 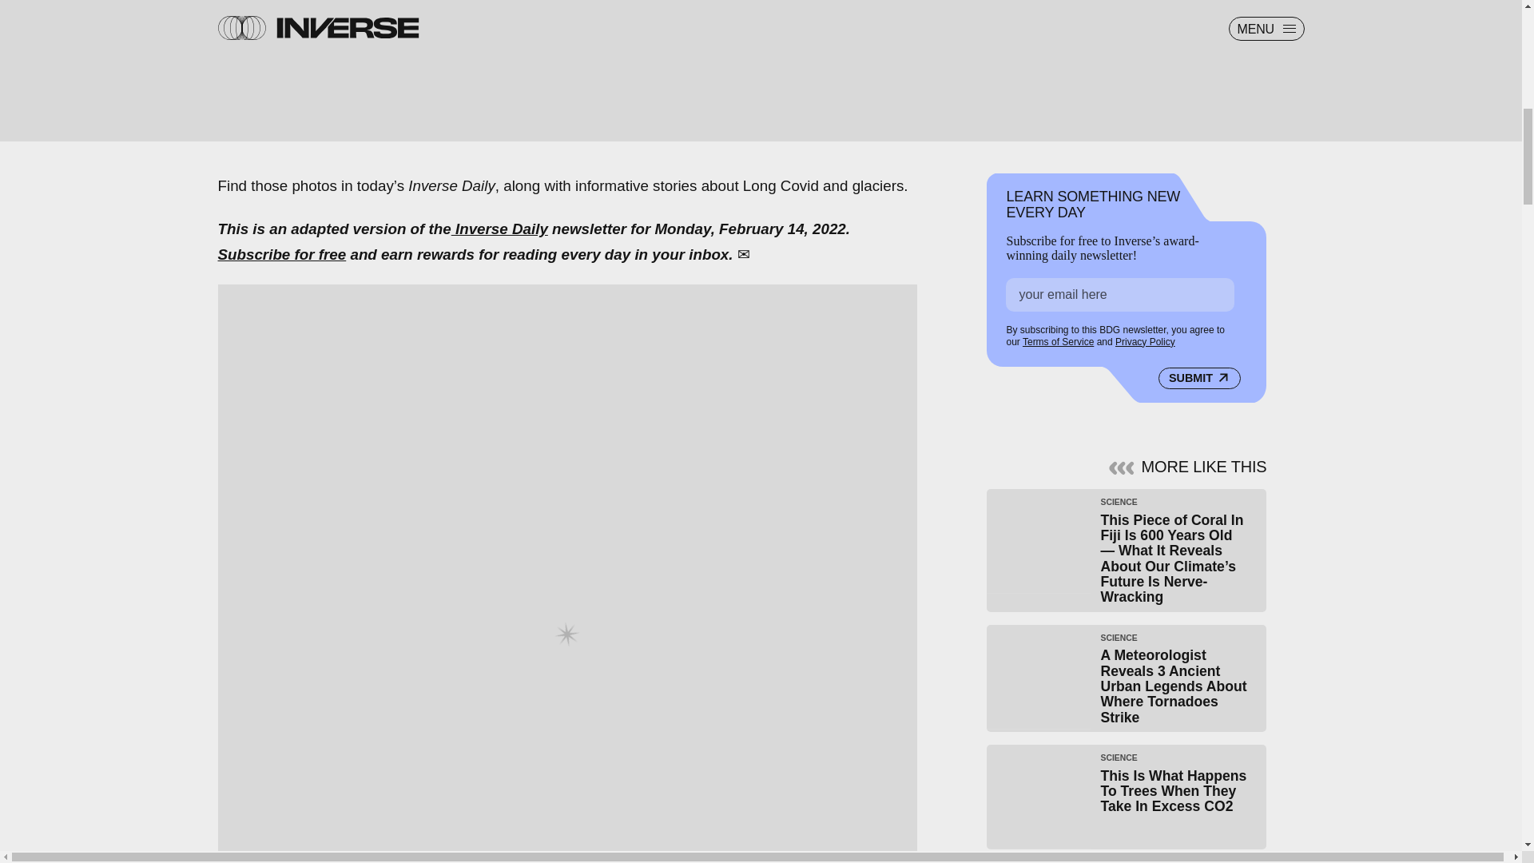 I want to click on Inverse Daily, so click(x=499, y=229).